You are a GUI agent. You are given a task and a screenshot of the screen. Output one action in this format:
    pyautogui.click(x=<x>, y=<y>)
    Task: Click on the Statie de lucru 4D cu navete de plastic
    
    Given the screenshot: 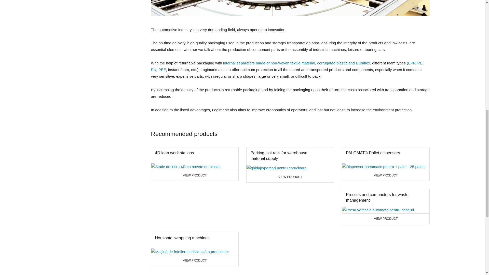 What is the action you would take?
    pyautogui.click(x=378, y=210)
    